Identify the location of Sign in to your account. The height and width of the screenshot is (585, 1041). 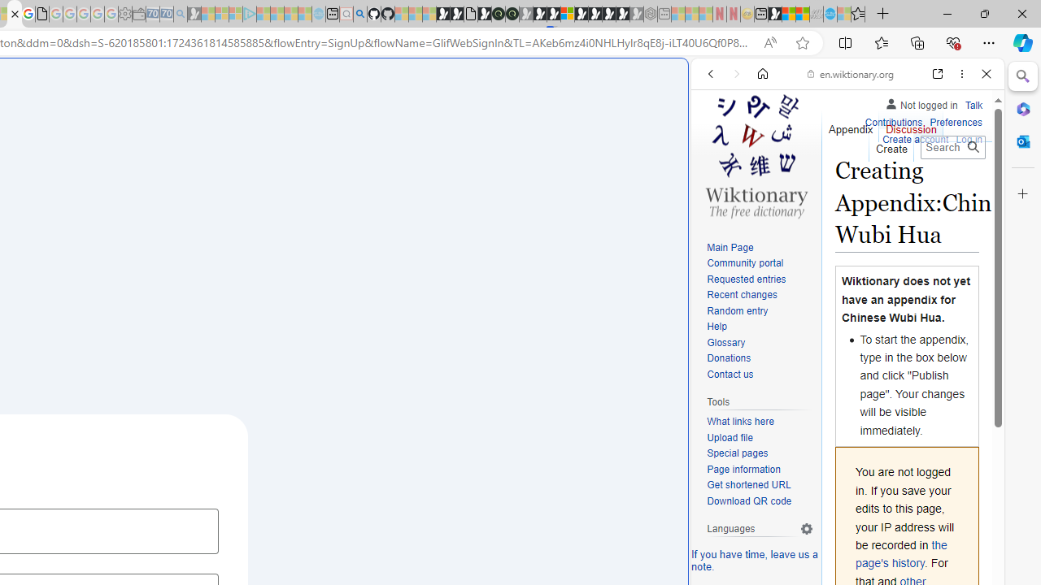
(568, 15).